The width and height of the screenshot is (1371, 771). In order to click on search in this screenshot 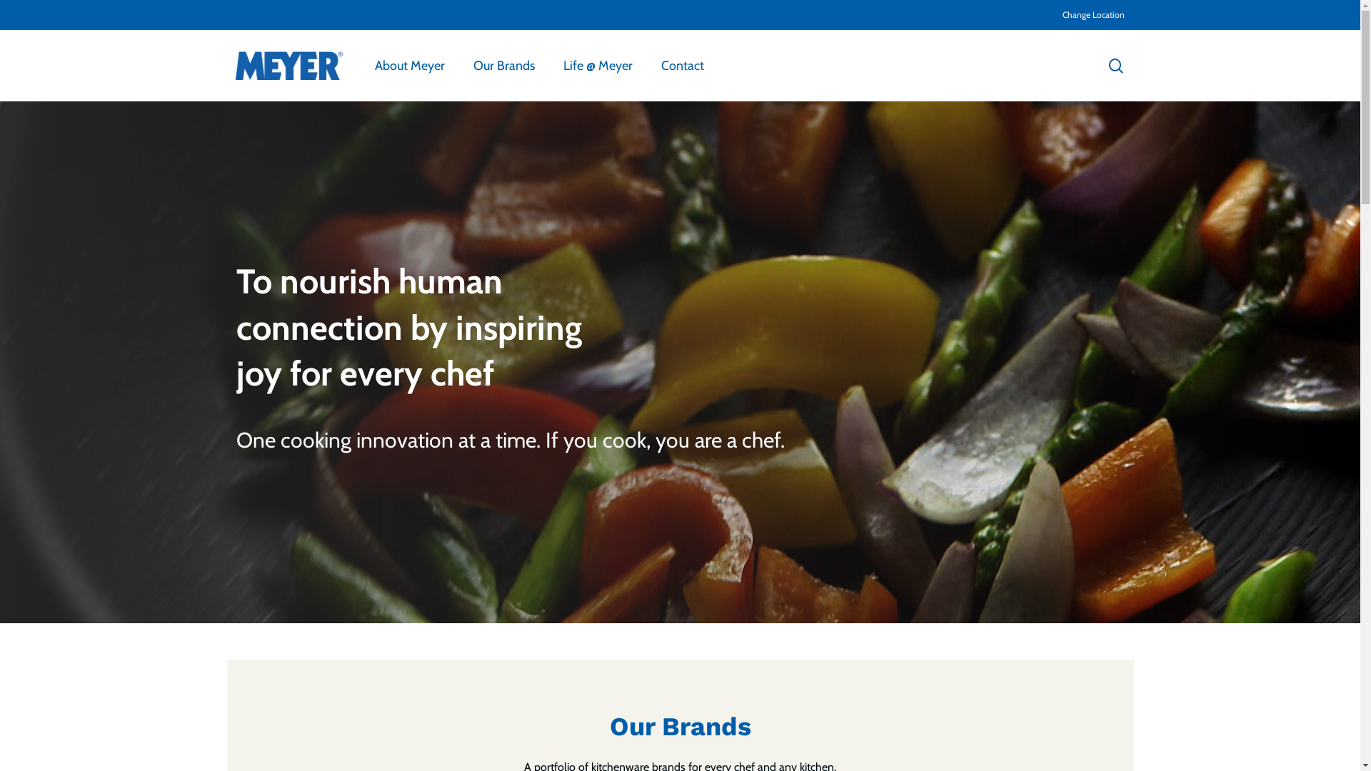, I will do `click(1116, 66)`.